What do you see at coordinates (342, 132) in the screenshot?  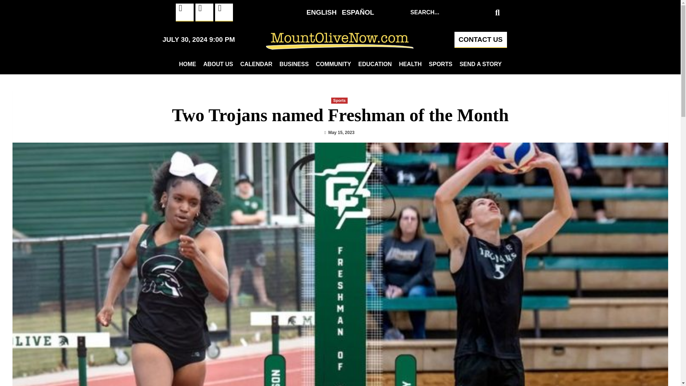 I see `May 15, 2023` at bounding box center [342, 132].